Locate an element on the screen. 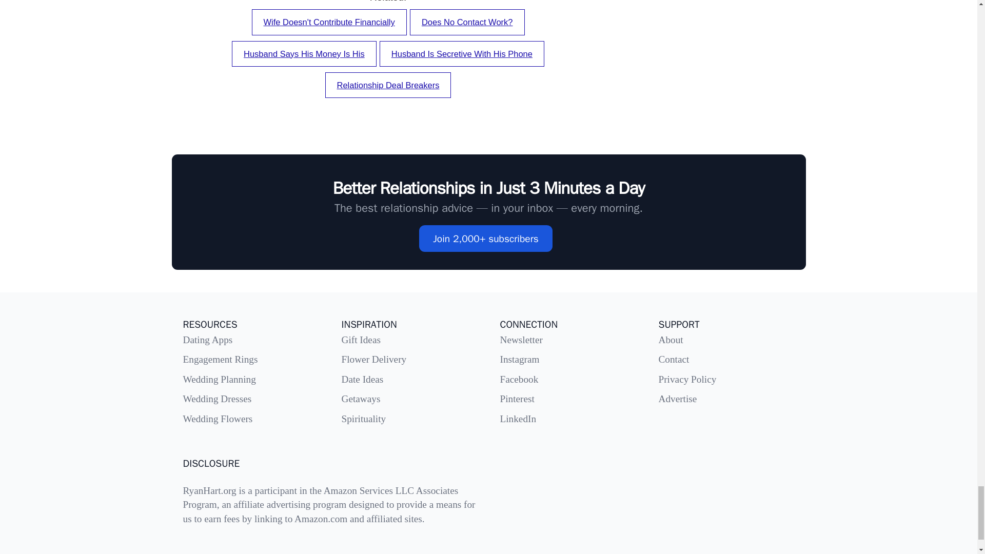  Relationship Deal Breakers is located at coordinates (388, 85).